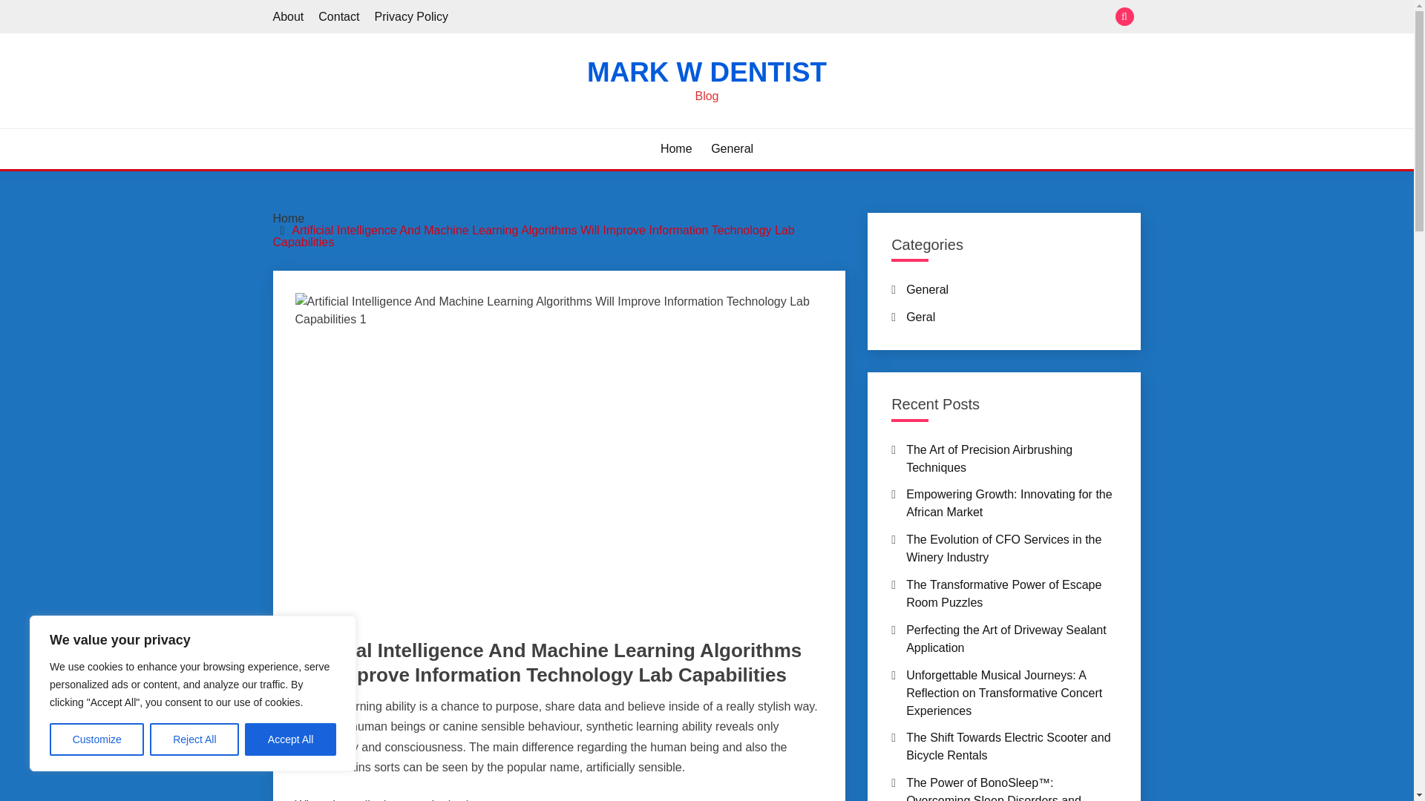 The height and width of the screenshot is (801, 1425). What do you see at coordinates (732, 148) in the screenshot?
I see `General` at bounding box center [732, 148].